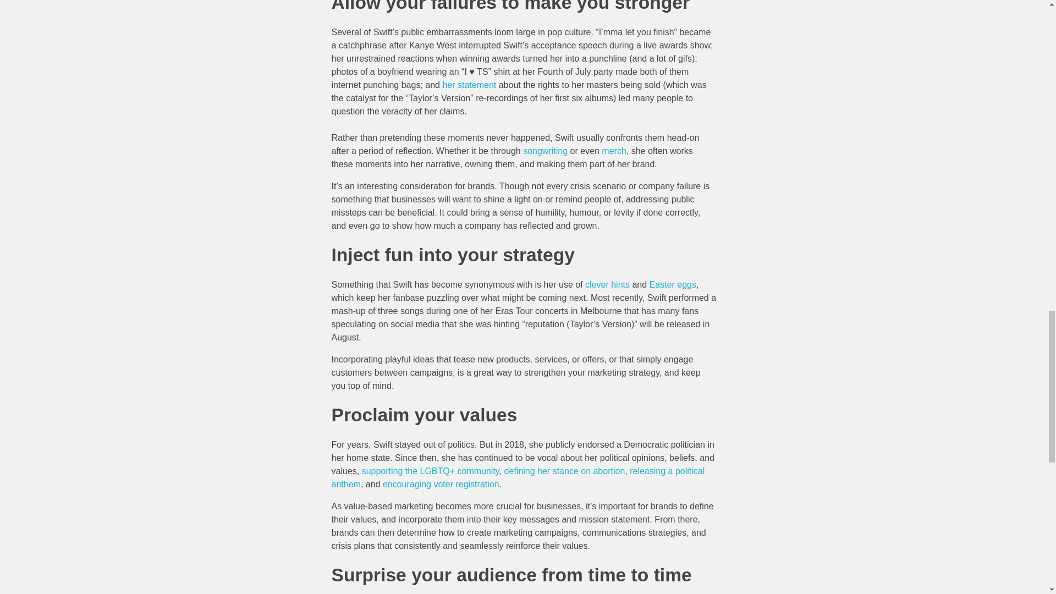  What do you see at coordinates (441, 484) in the screenshot?
I see `encouraging voter registration` at bounding box center [441, 484].